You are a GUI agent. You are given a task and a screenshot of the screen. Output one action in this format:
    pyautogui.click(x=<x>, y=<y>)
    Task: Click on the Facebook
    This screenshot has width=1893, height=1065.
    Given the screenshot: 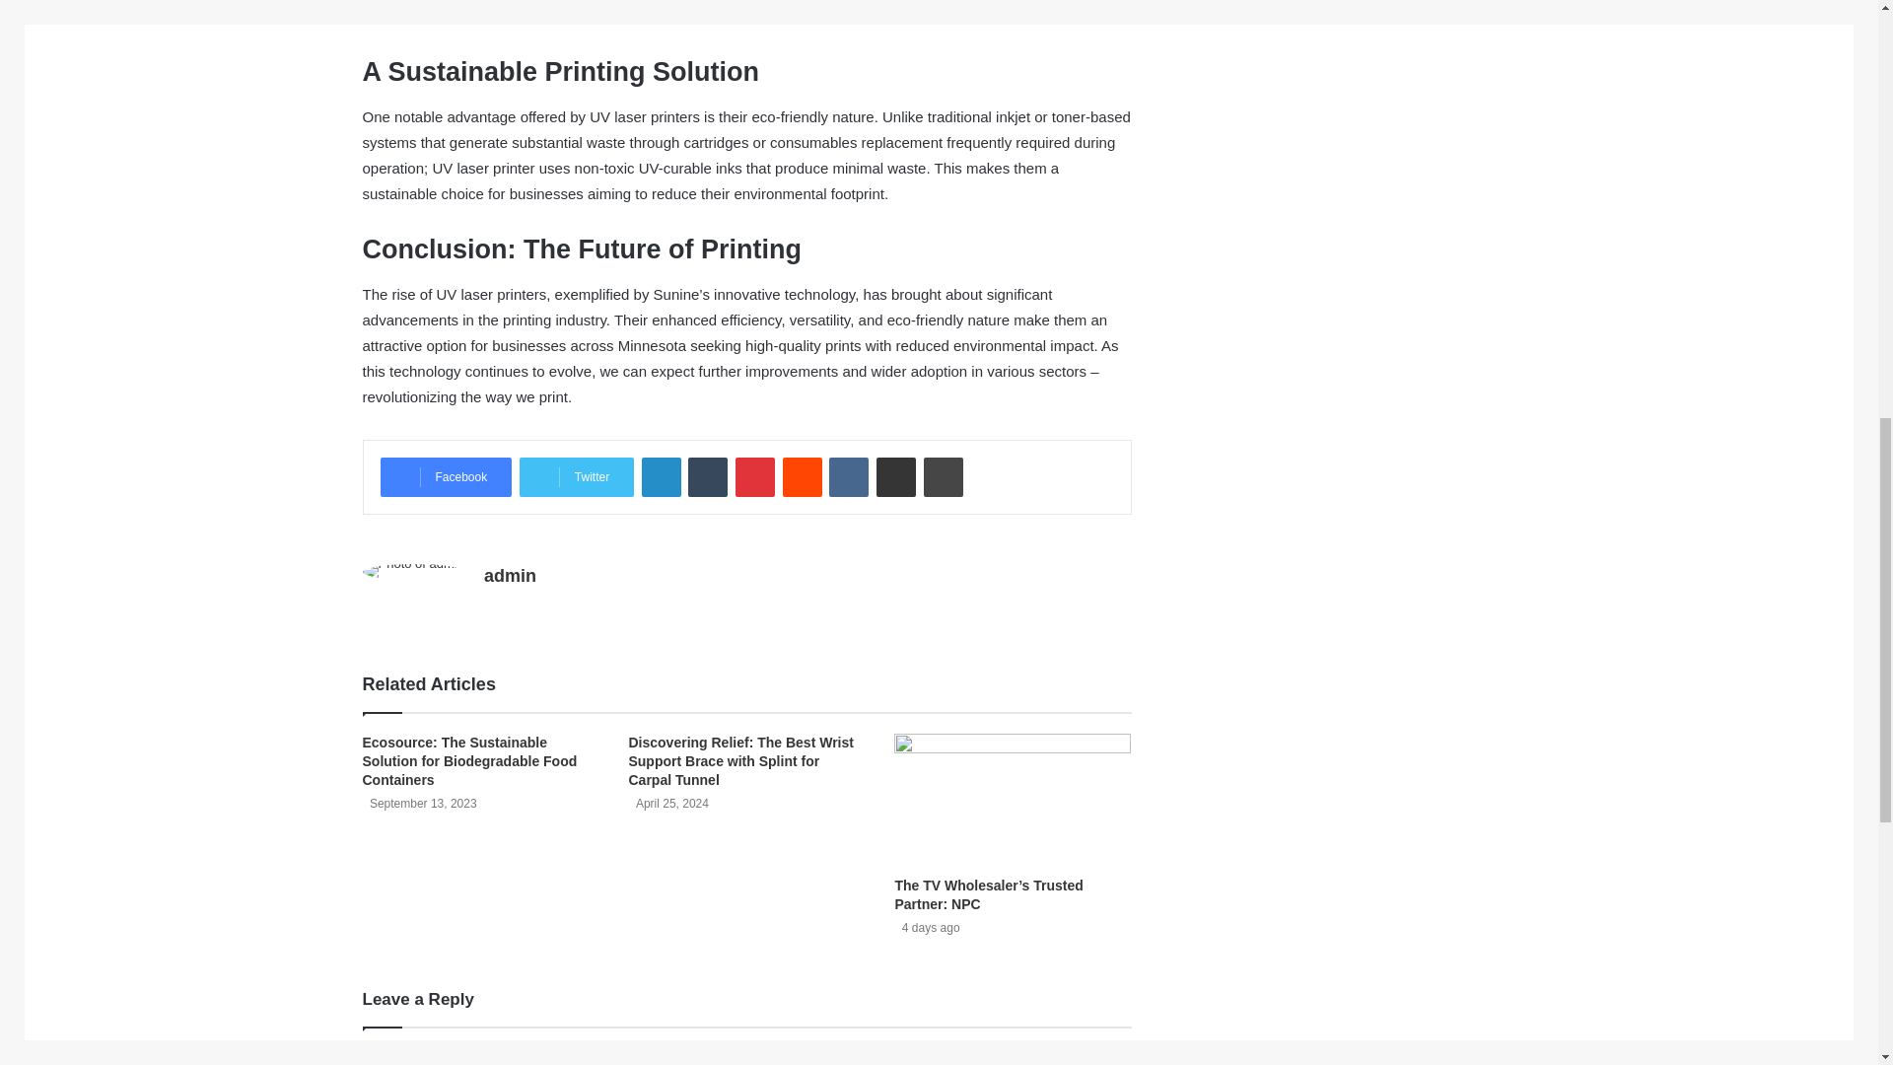 What is the action you would take?
    pyautogui.click(x=446, y=477)
    